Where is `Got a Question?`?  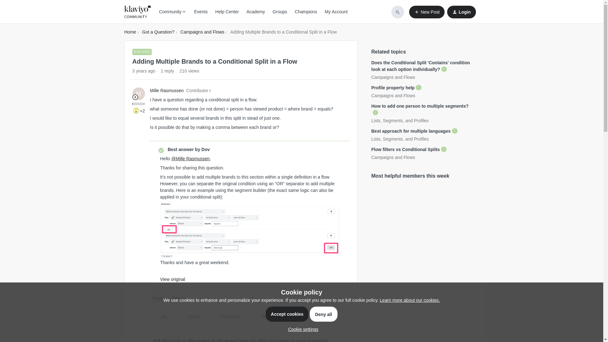
Got a Question? is located at coordinates (158, 32).